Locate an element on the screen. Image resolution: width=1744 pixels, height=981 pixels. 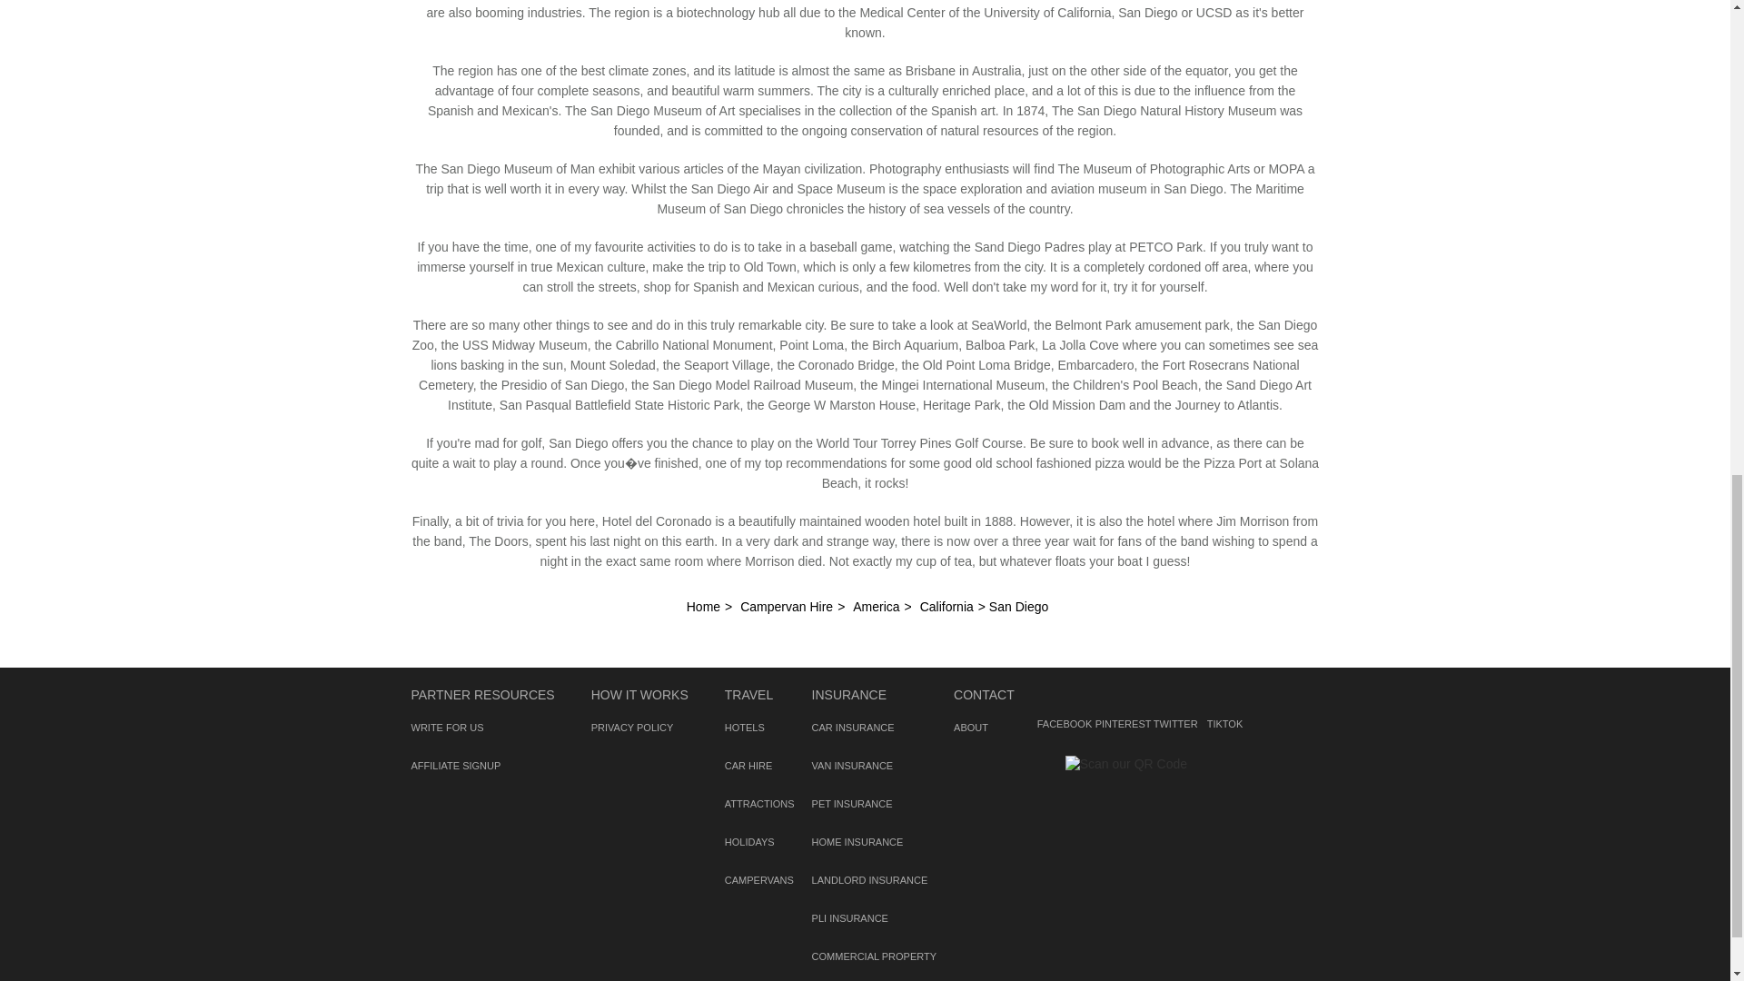
HOME INSURANCE is located at coordinates (857, 842).